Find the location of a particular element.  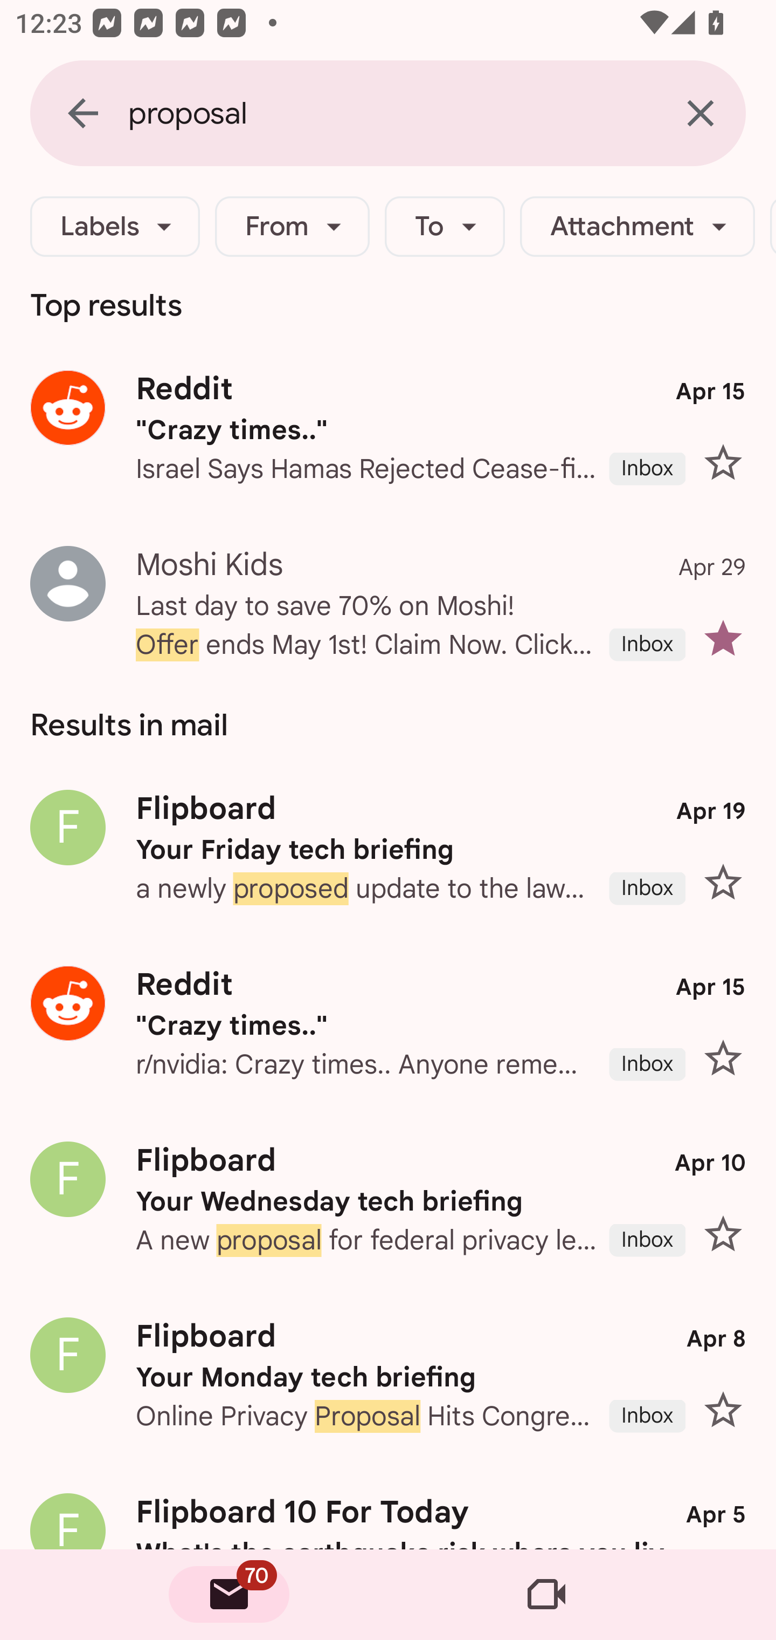

Labels is located at coordinates (115, 227).